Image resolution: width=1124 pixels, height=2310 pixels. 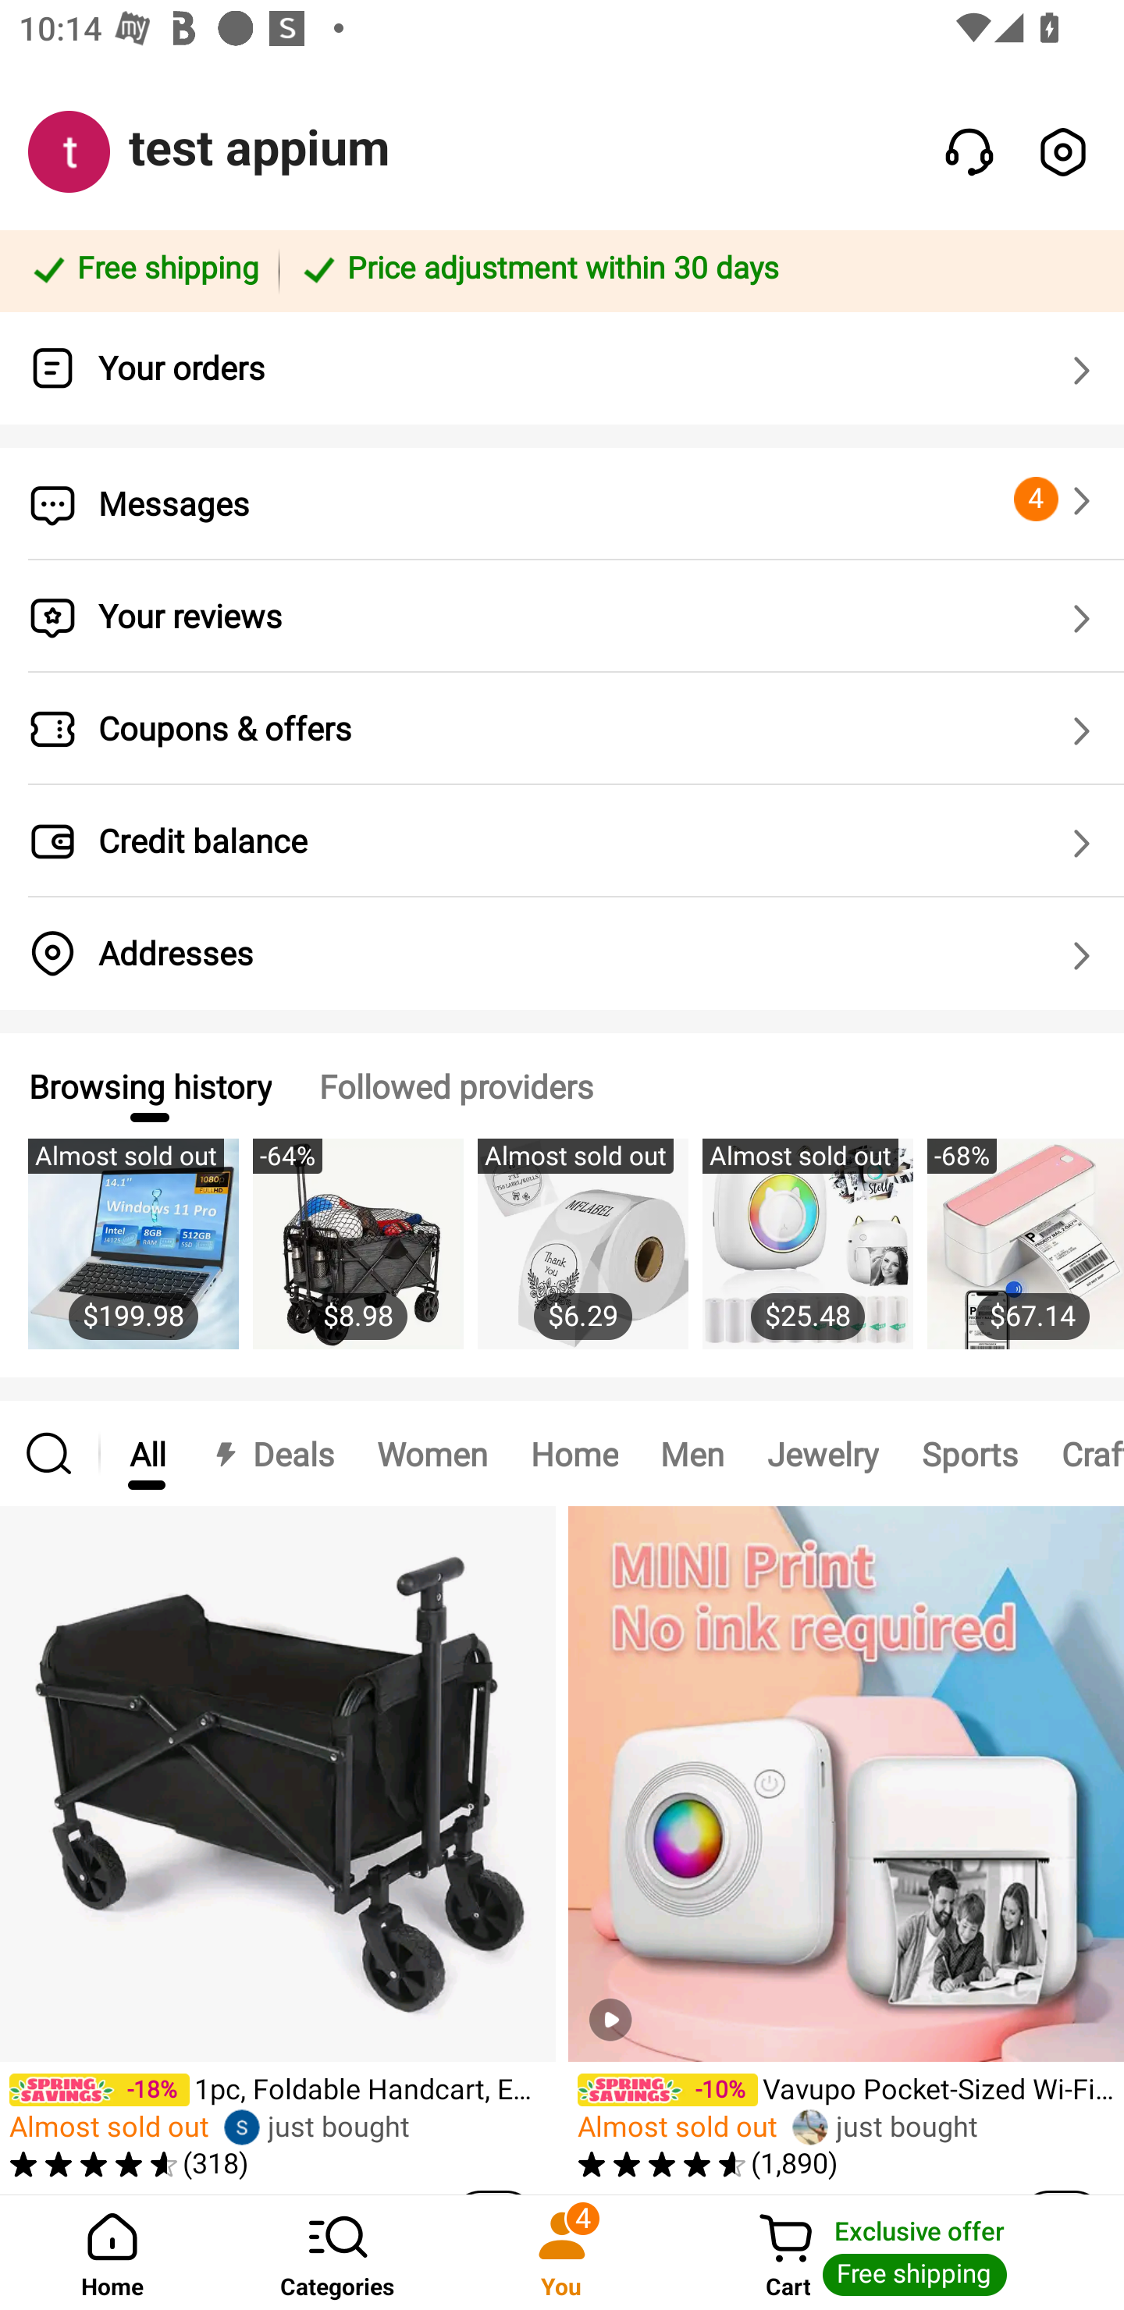 What do you see at coordinates (432, 1452) in the screenshot?
I see `Women` at bounding box center [432, 1452].